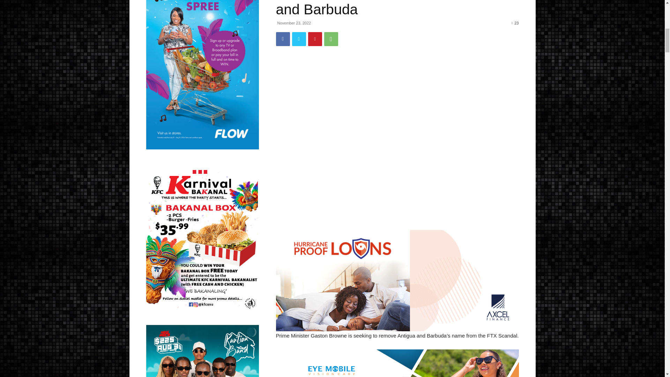 The height and width of the screenshot is (377, 670). Describe the element at coordinates (314, 39) in the screenshot. I see `Pinterest` at that location.